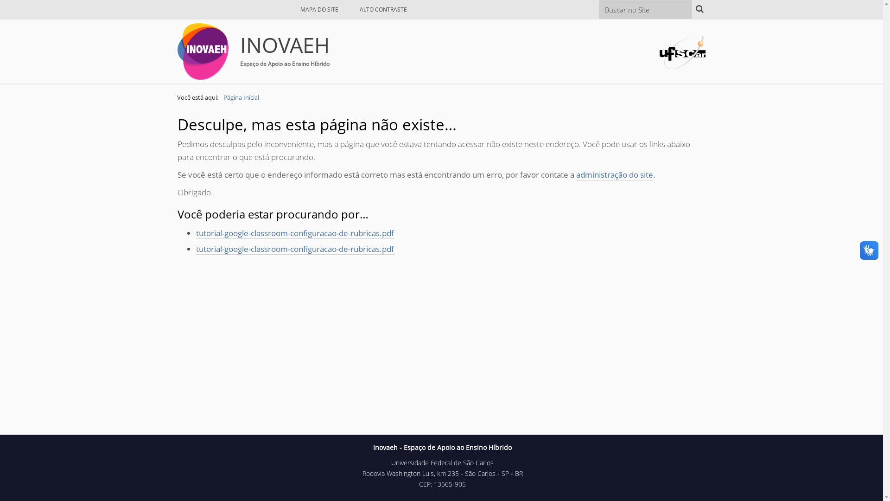  Describe the element at coordinates (295, 233) in the screenshot. I see `tutorial-google-classroom-configuracao-de-rubricas.pdf` at that location.